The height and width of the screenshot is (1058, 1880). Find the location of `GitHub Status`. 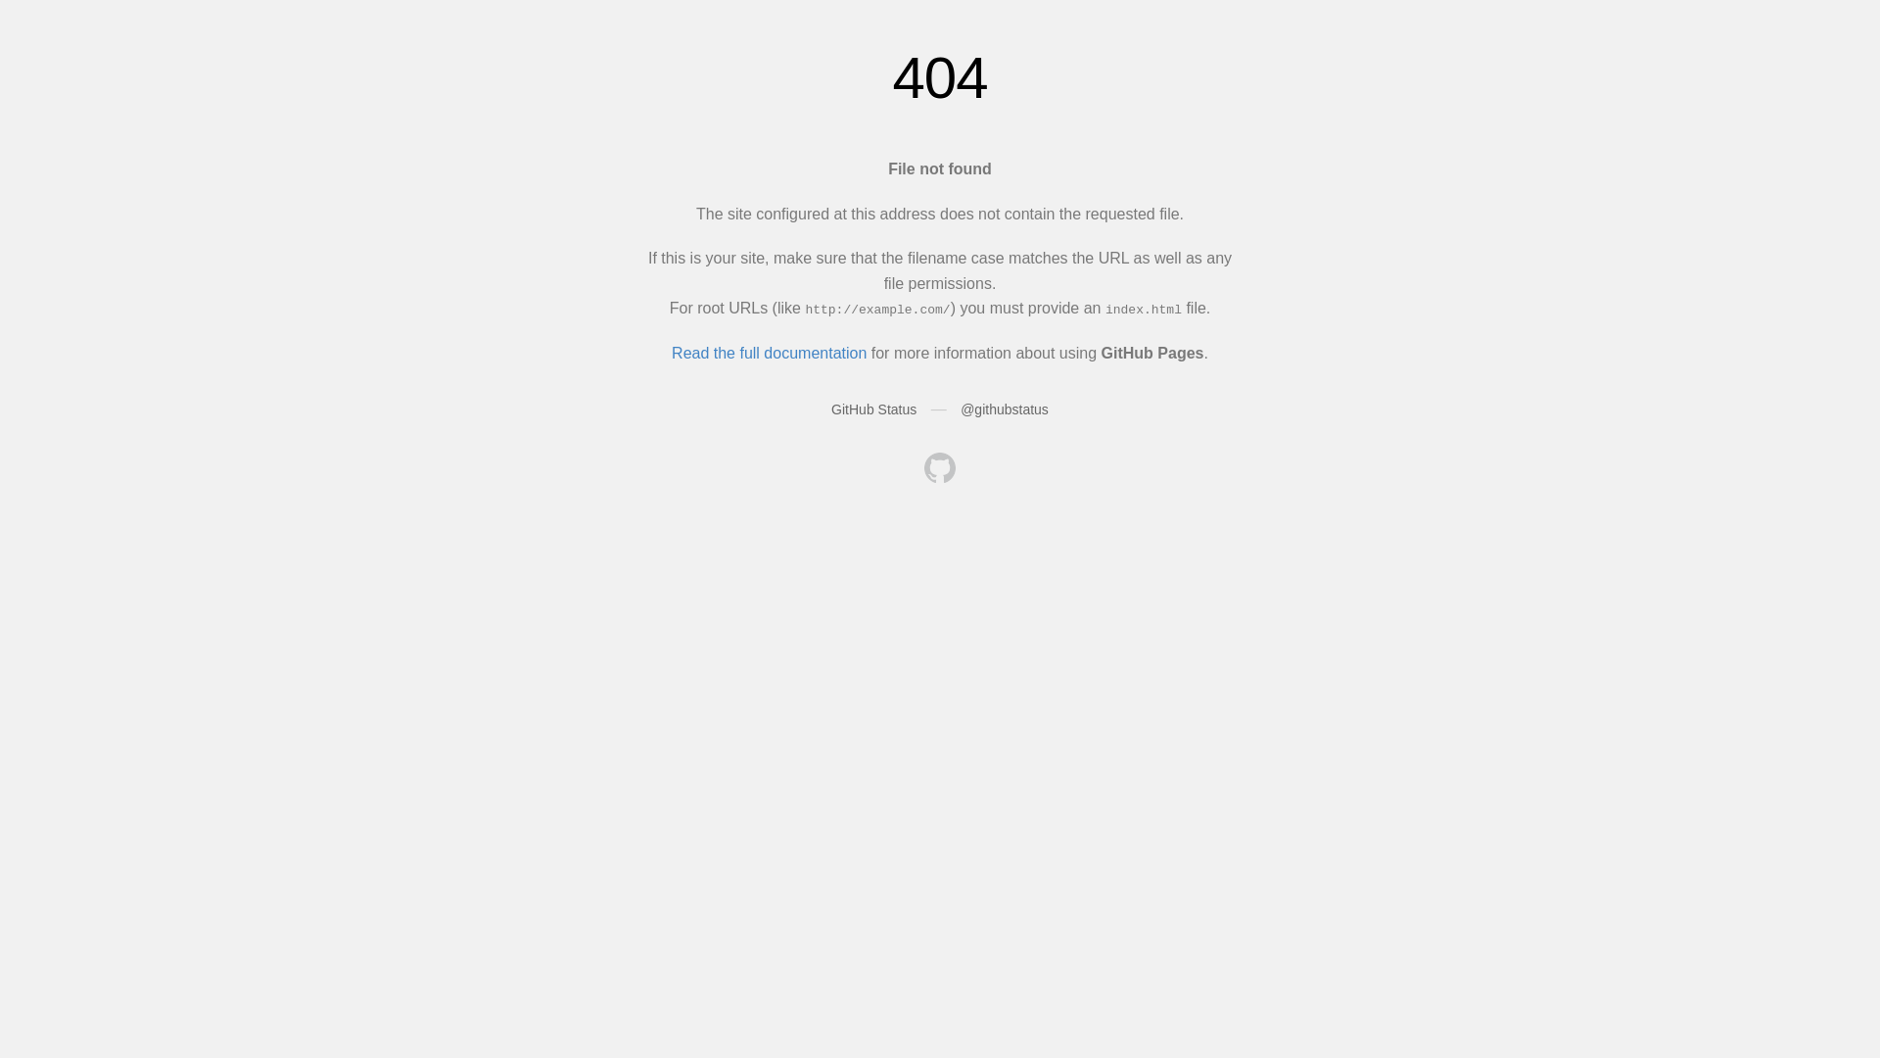

GitHub Status is located at coordinates (873, 409).